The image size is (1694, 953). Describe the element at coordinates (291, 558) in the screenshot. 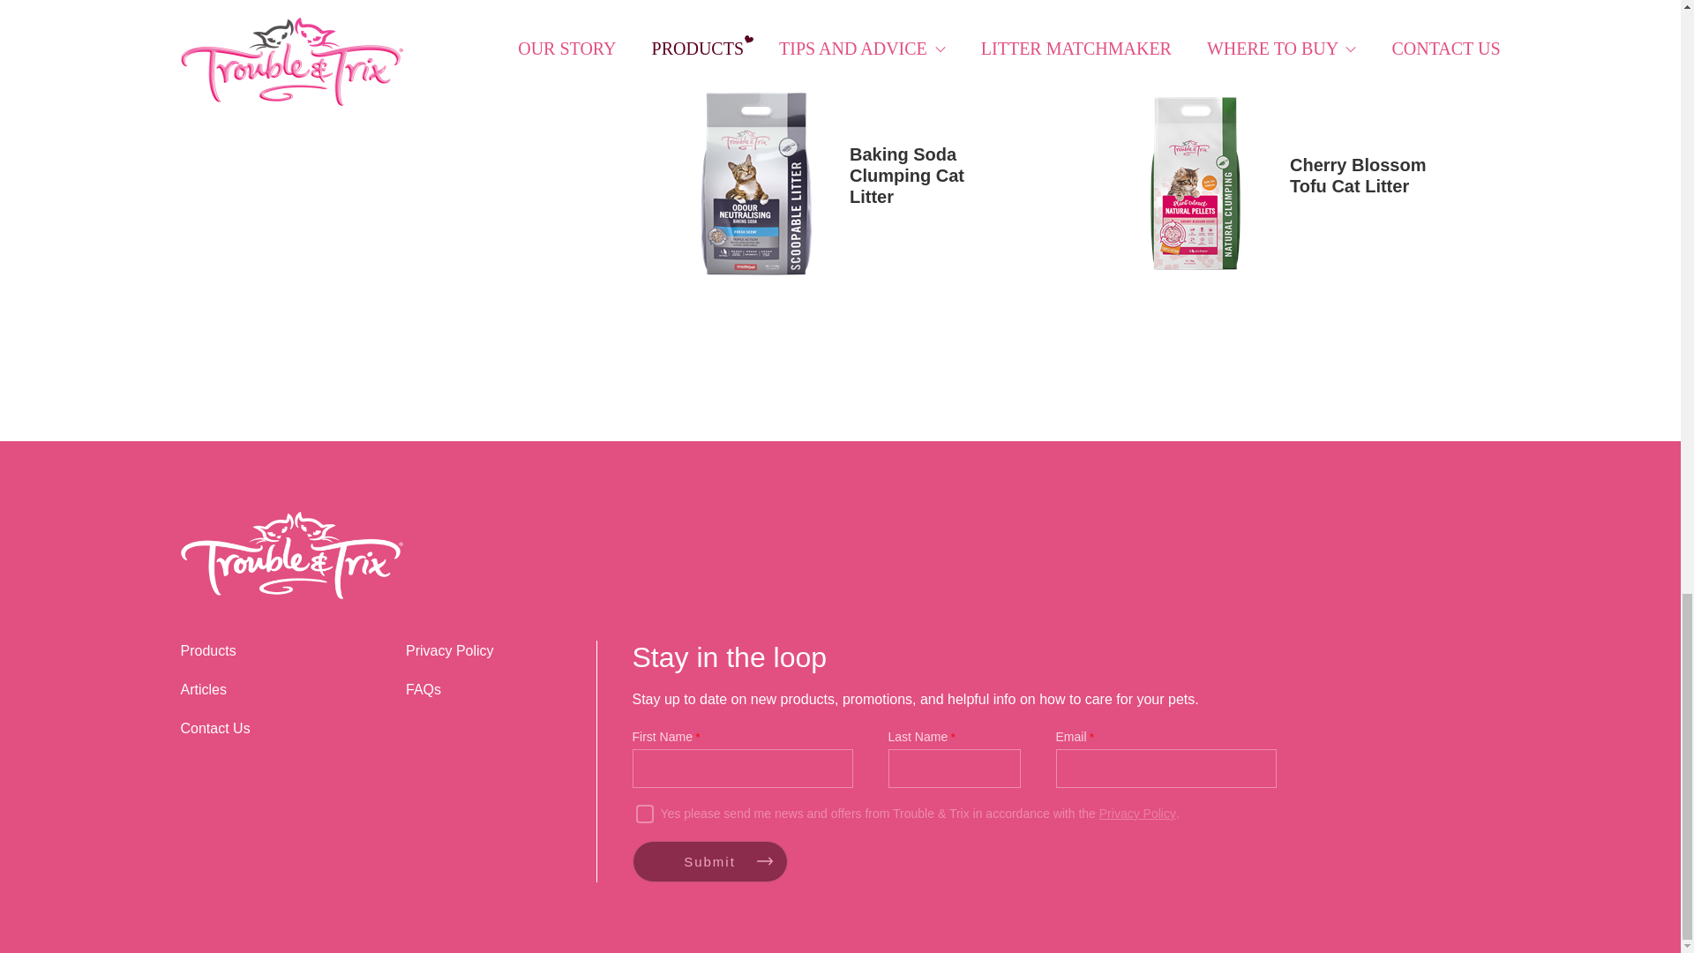

I see `Trouble And Trix` at that location.